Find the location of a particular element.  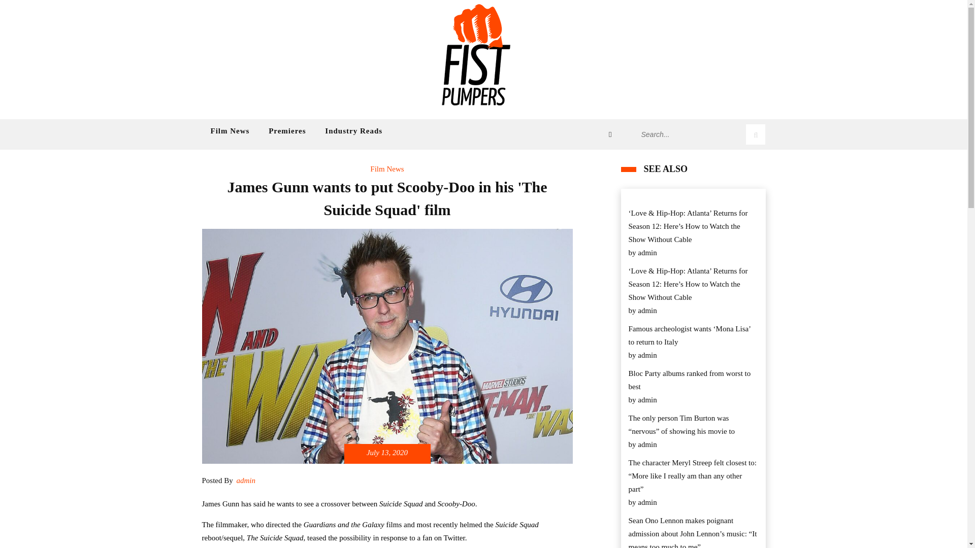

Industry Reads is located at coordinates (353, 131).